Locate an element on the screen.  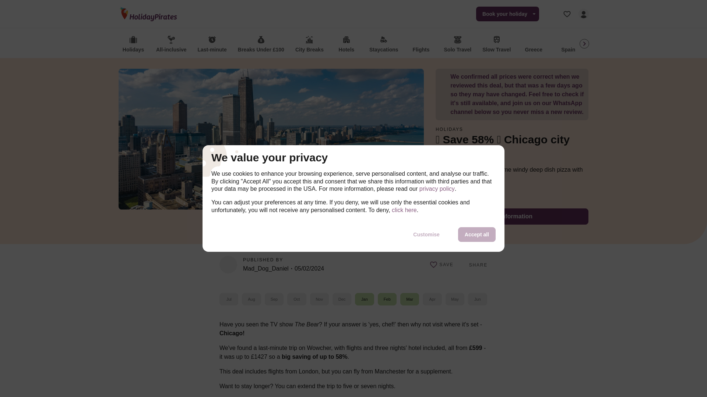
Cruises is located at coordinates (672, 44).